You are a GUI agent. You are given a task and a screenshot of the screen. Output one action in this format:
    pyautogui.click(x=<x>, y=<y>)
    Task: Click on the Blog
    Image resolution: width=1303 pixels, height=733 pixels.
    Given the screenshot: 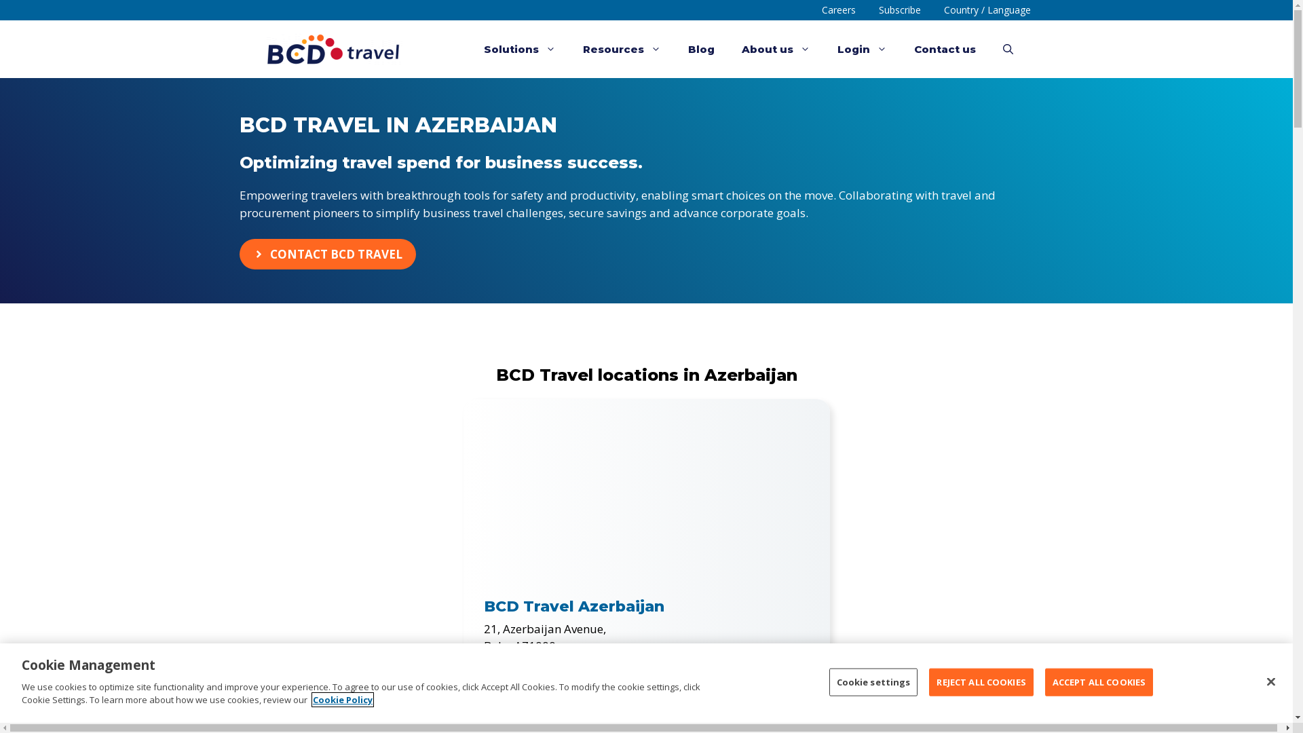 What is the action you would take?
    pyautogui.click(x=702, y=49)
    